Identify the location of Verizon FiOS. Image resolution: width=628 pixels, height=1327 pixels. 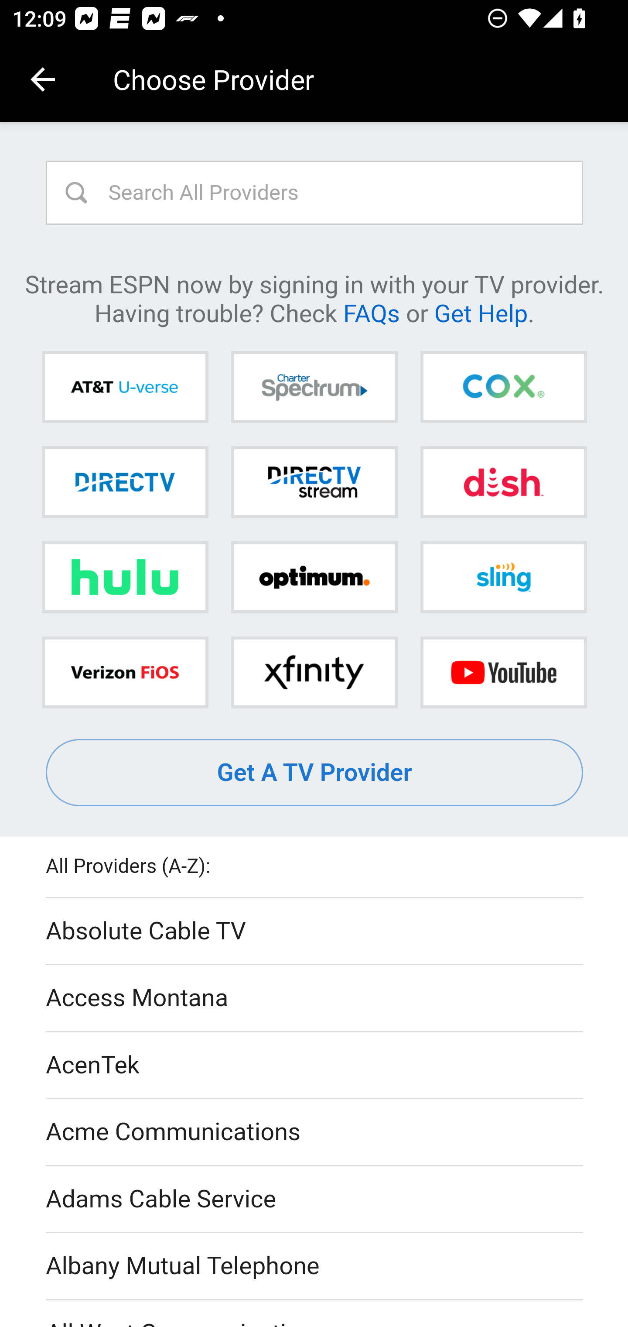
(125, 672).